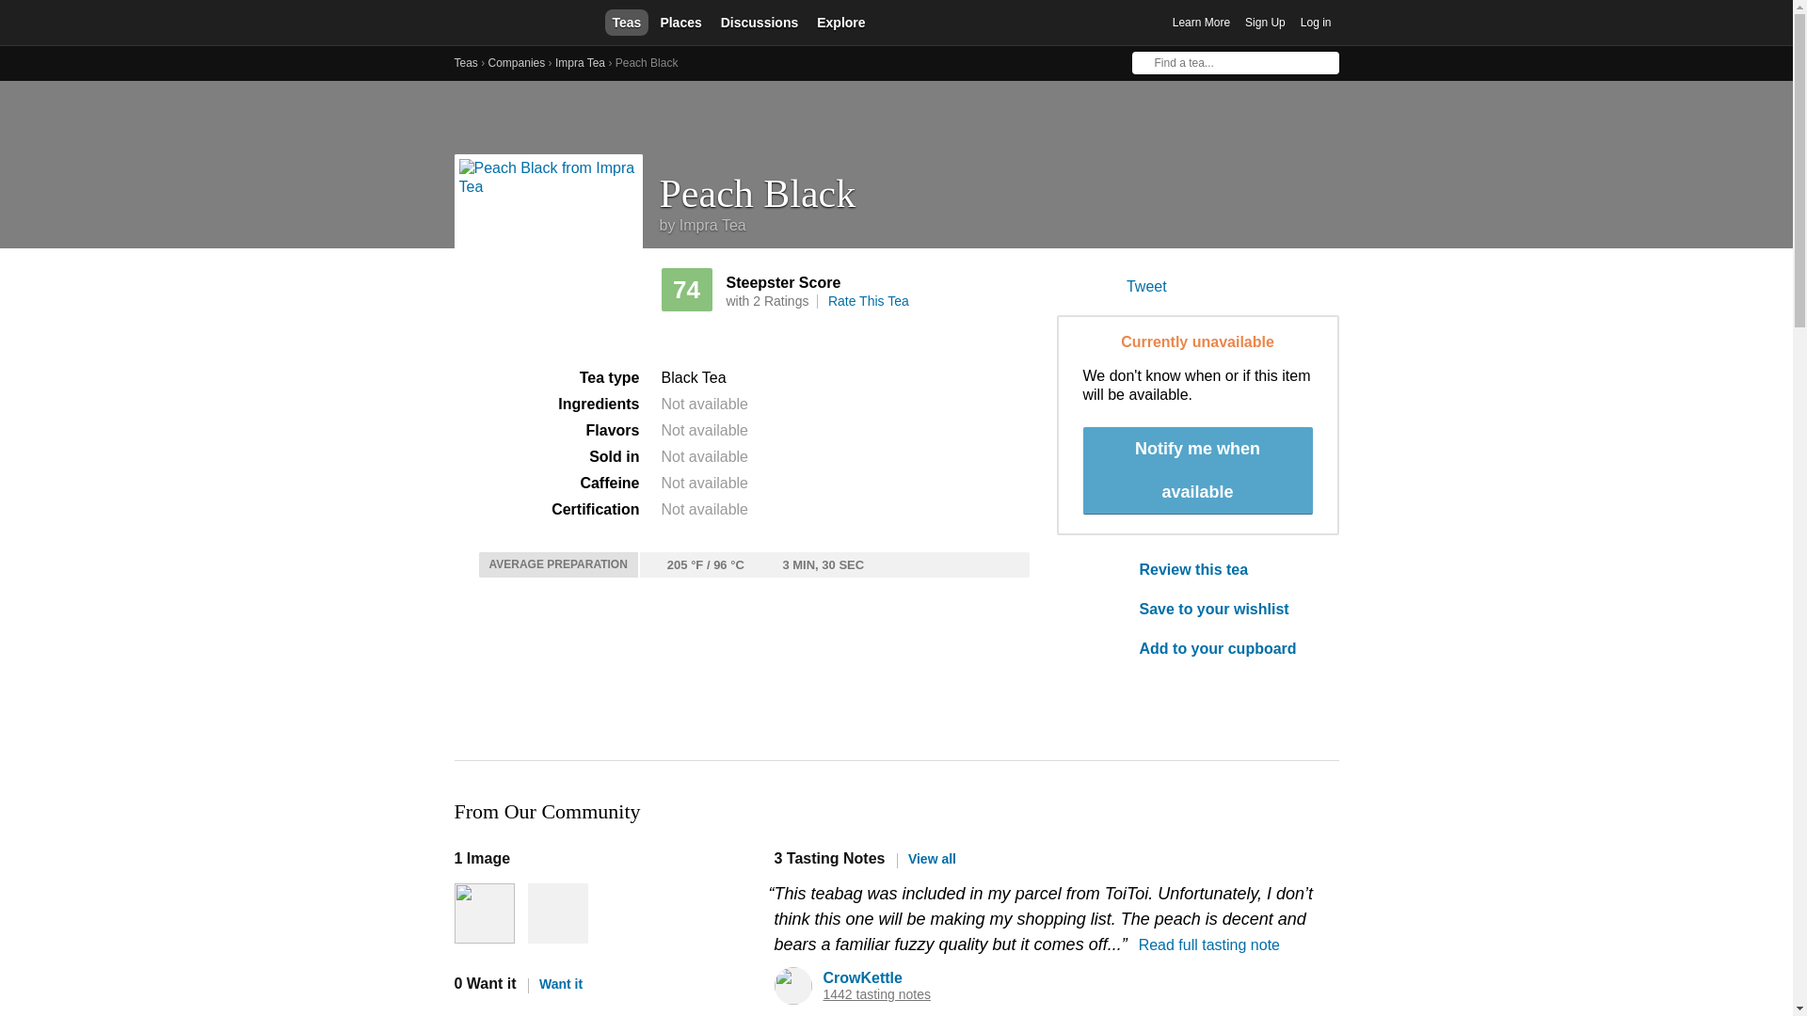  What do you see at coordinates (926, 859) in the screenshot?
I see `View all` at bounding box center [926, 859].